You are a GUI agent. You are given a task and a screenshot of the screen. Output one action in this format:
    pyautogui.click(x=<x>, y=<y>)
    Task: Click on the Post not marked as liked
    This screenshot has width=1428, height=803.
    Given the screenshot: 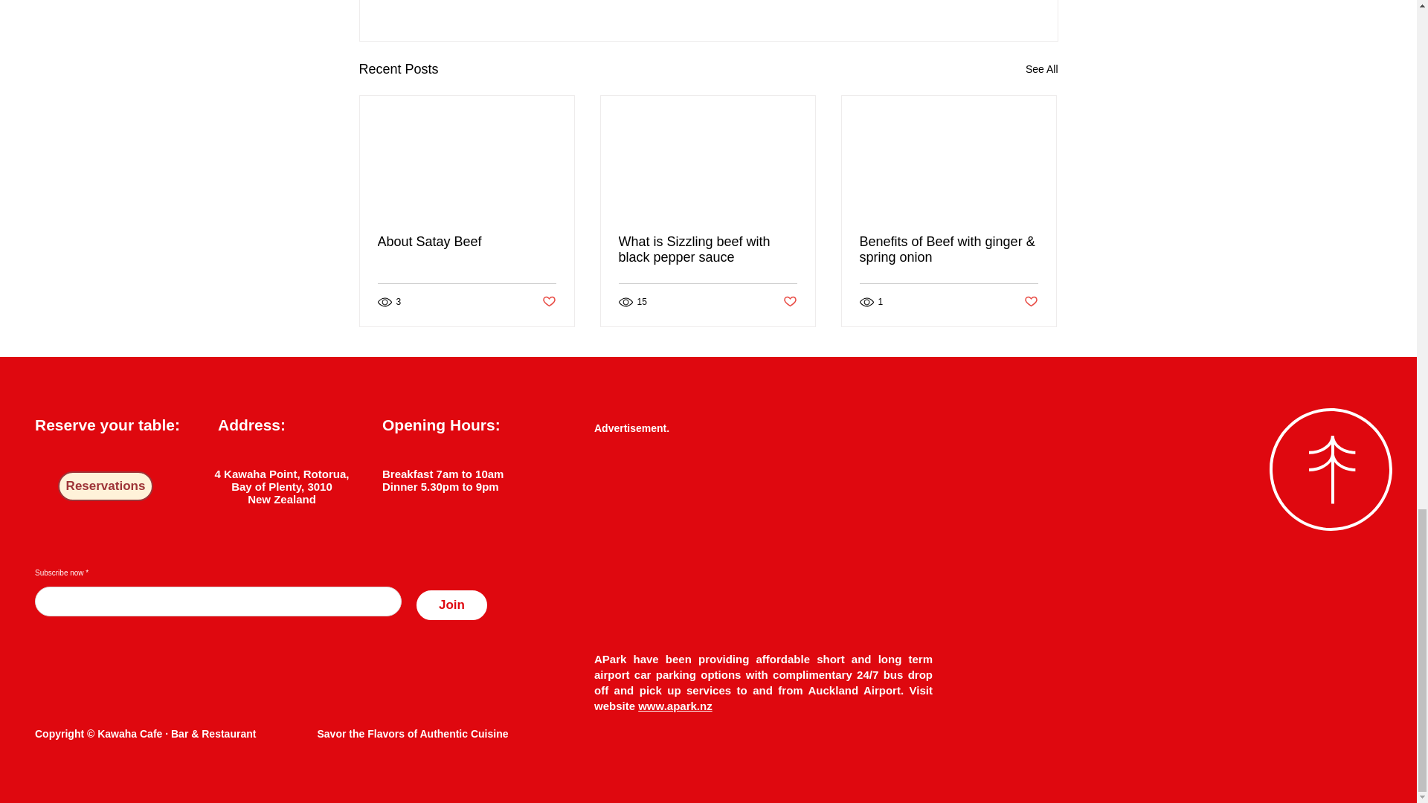 What is the action you would take?
    pyautogui.click(x=707, y=250)
    